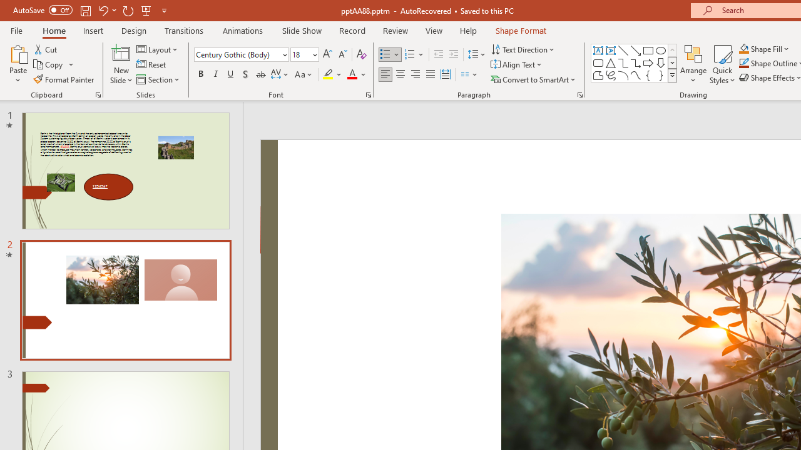 This screenshot has height=450, width=801. What do you see at coordinates (98, 95) in the screenshot?
I see `Office Clipboard...` at bounding box center [98, 95].